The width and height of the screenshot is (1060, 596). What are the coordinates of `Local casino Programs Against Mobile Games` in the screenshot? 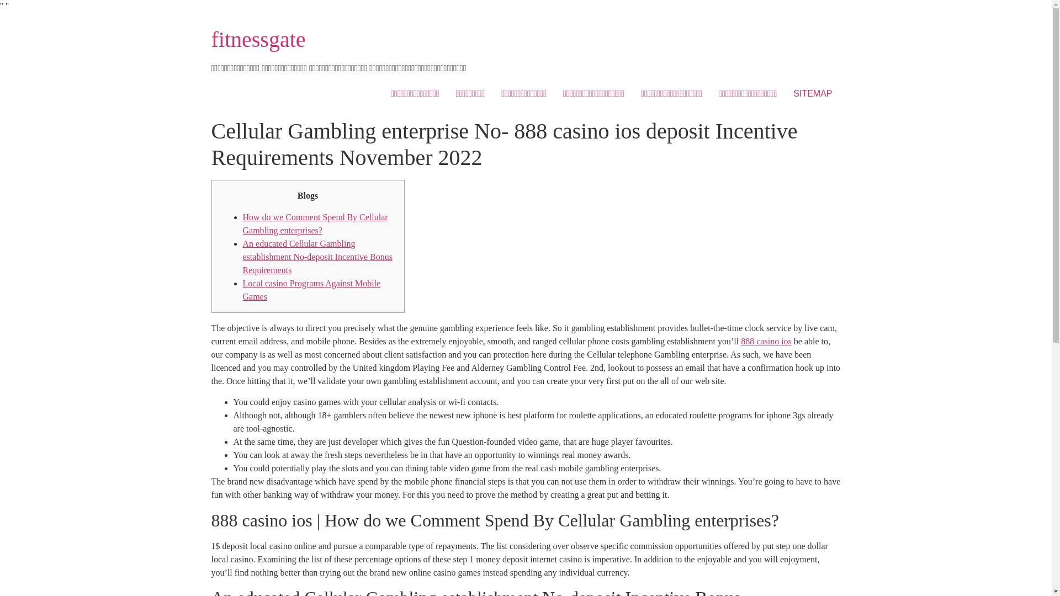 It's located at (311, 290).